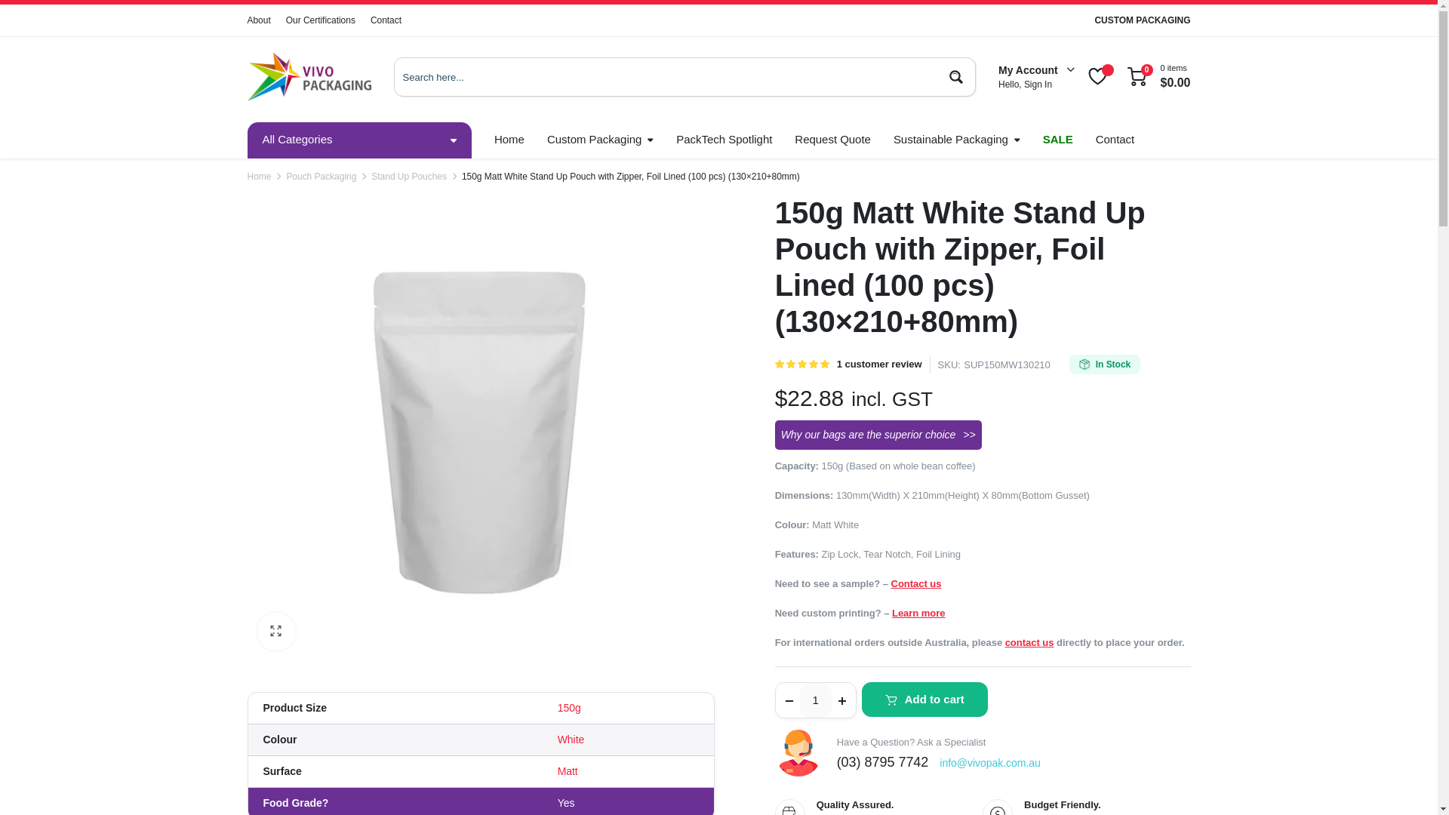 The image size is (1449, 815). What do you see at coordinates (309, 77) in the screenshot?
I see `Vivo Packaging Australia` at bounding box center [309, 77].